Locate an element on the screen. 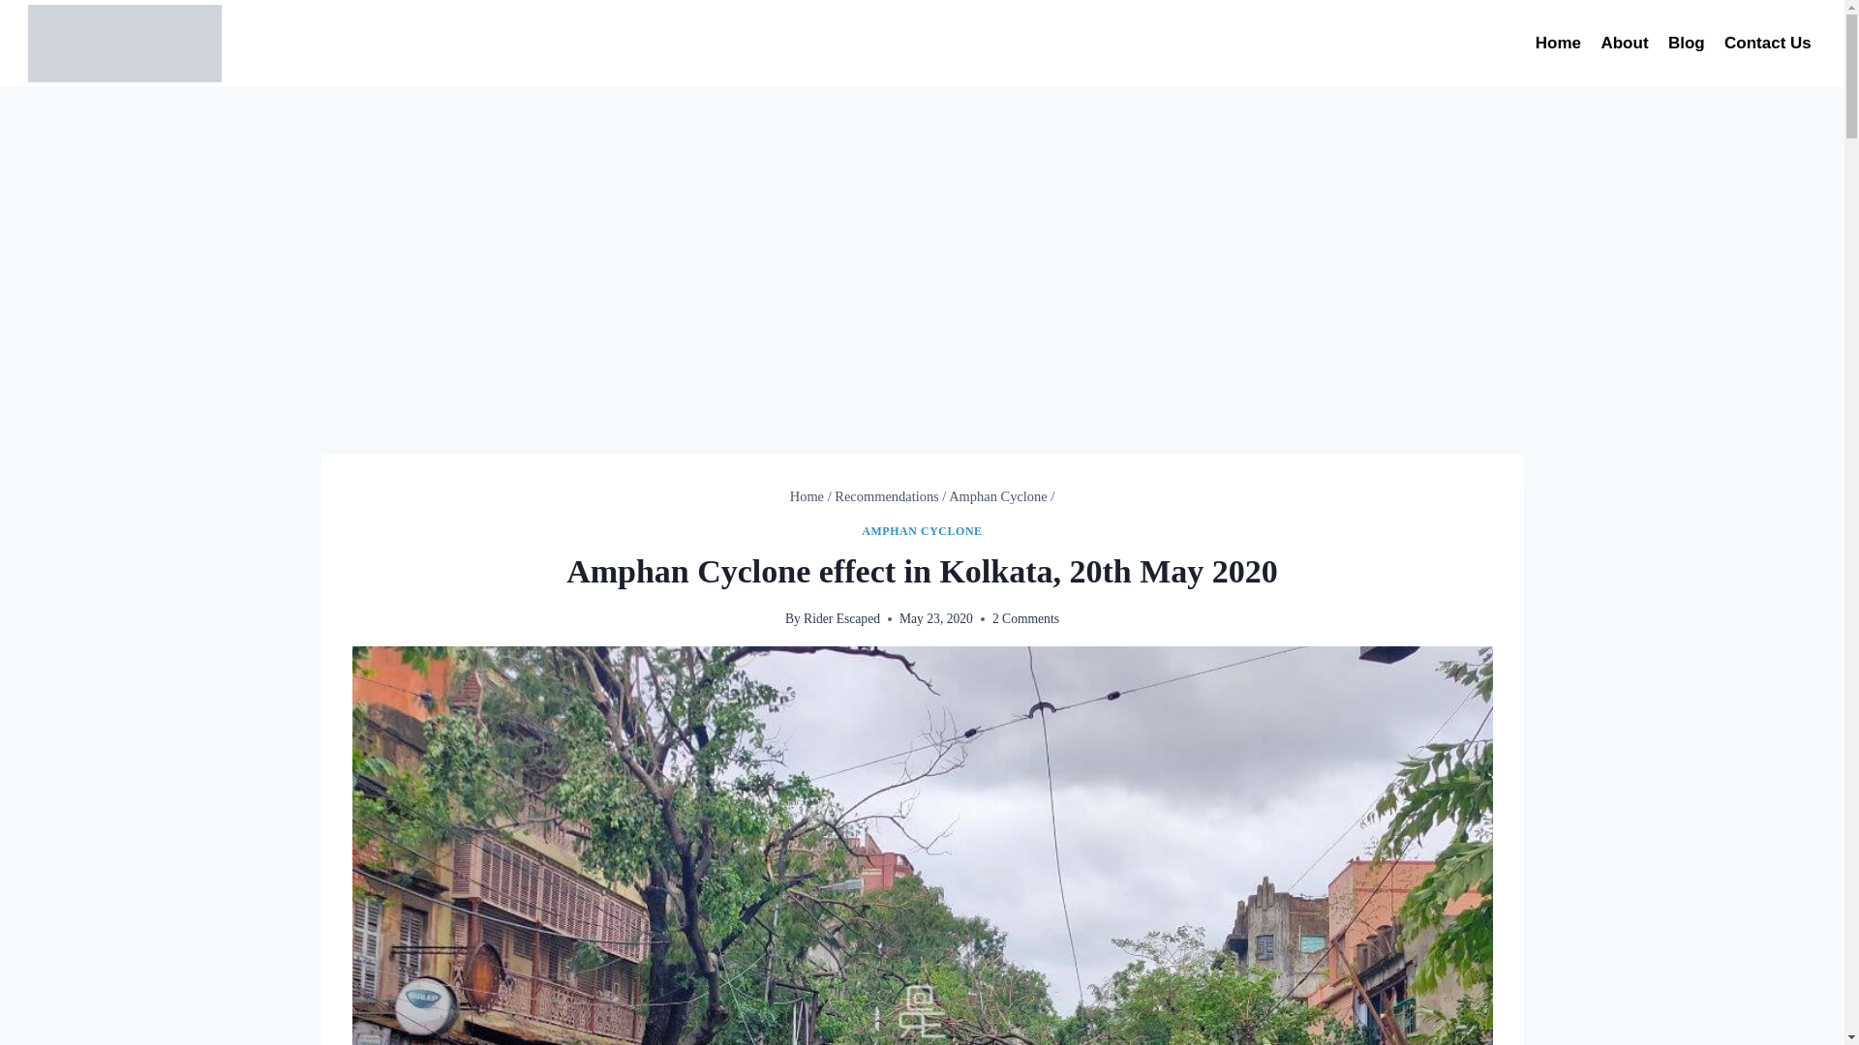 This screenshot has width=1859, height=1045. Amphan Cyclone is located at coordinates (997, 495).